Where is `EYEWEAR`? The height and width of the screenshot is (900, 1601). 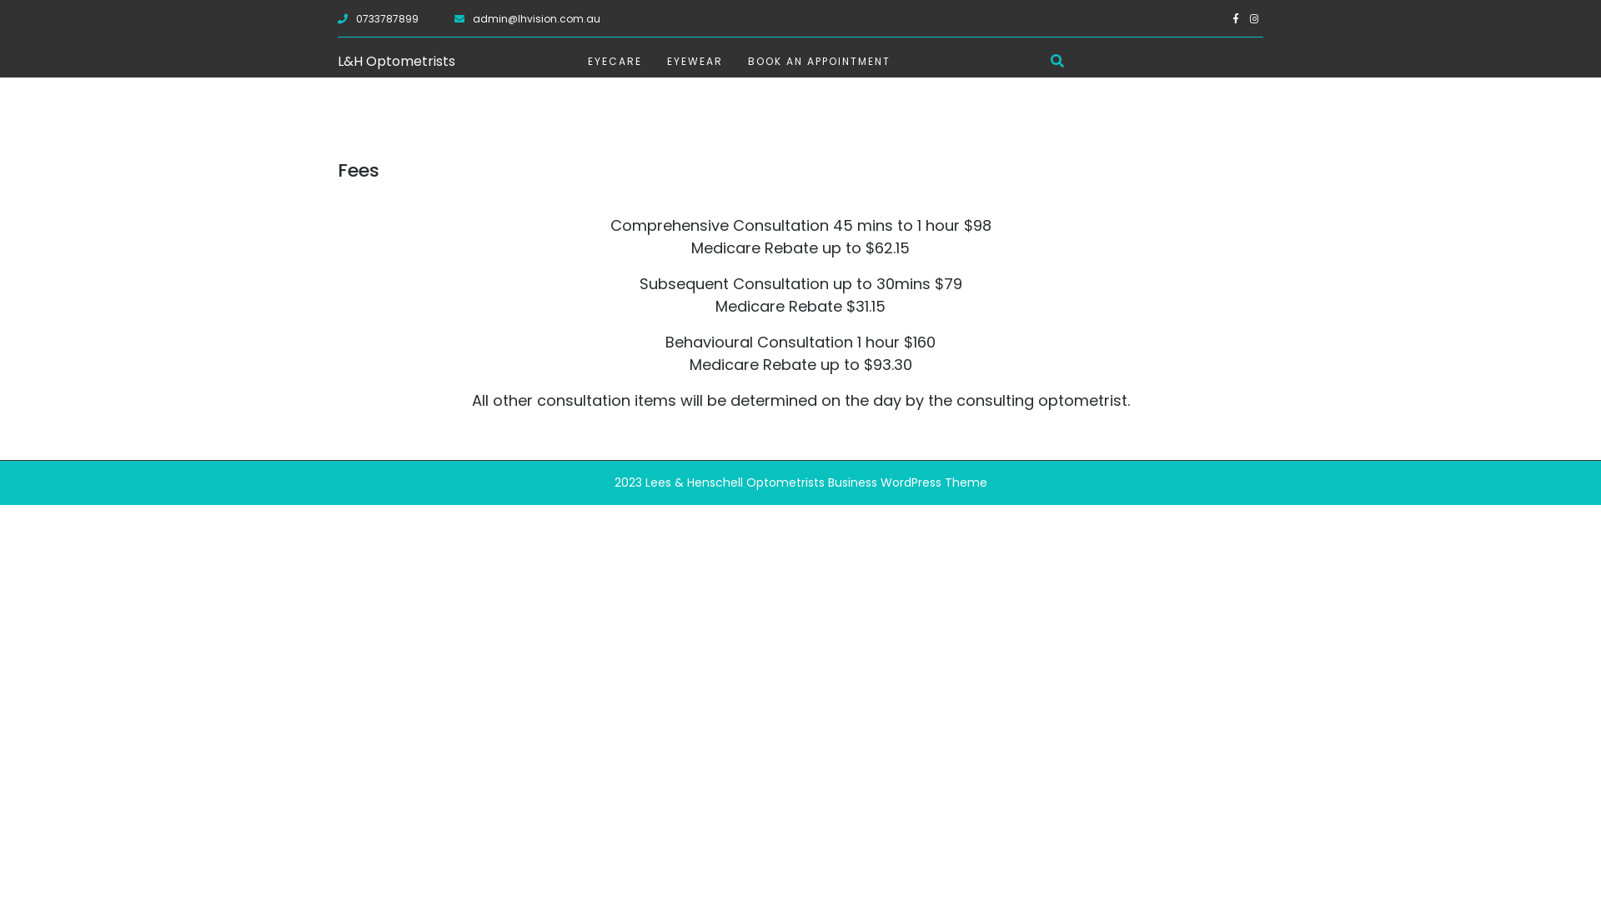 EYEWEAR is located at coordinates (695, 62).